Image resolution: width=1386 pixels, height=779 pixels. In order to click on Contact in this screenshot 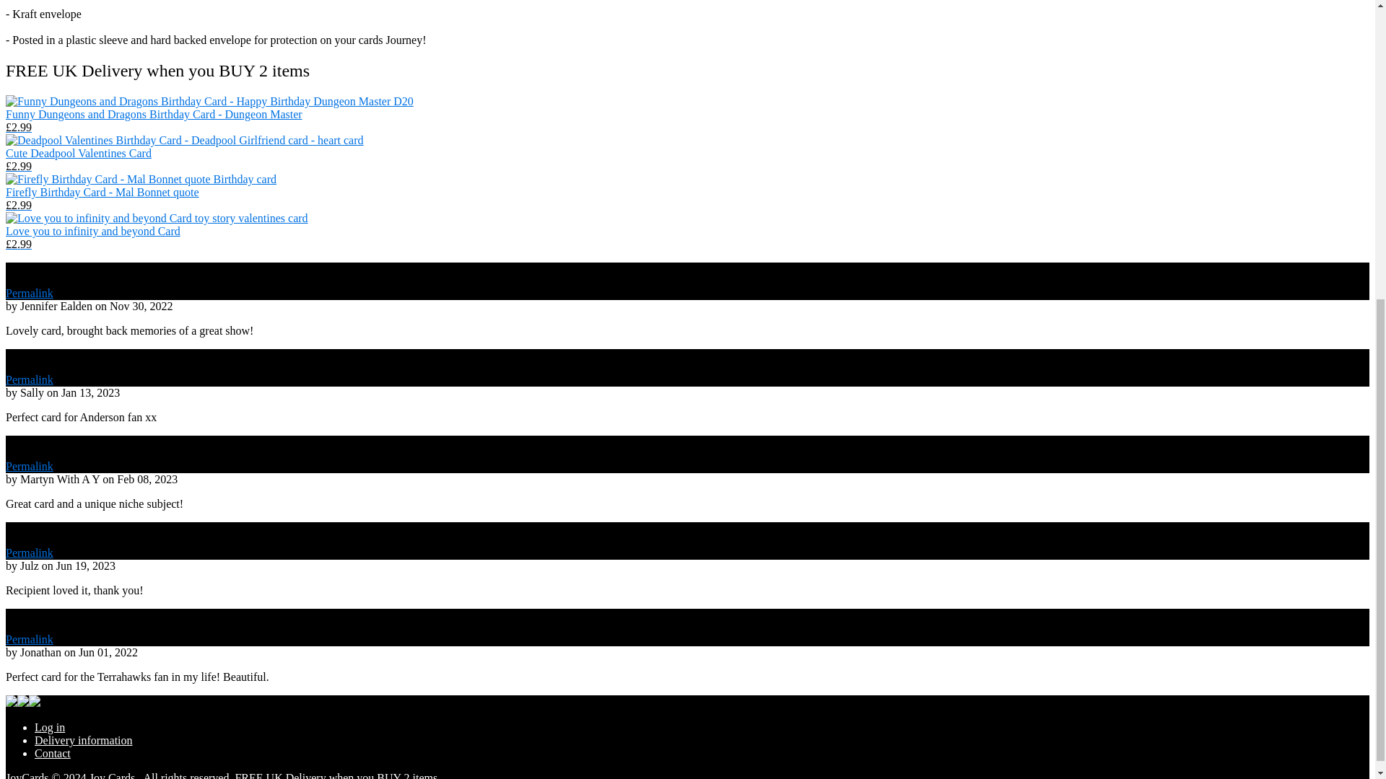, I will do `click(52, 753)`.